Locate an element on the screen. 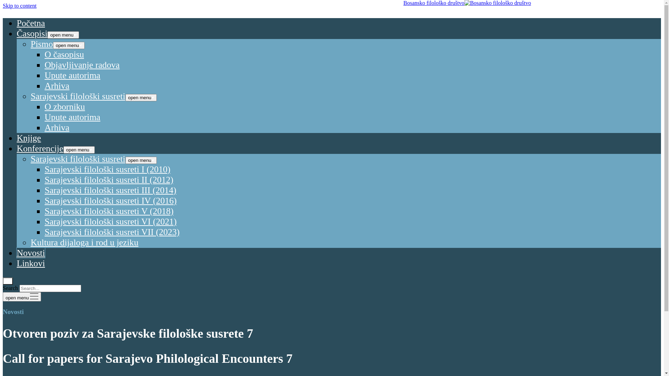 The image size is (669, 376). Skip to content is located at coordinates (20, 6).